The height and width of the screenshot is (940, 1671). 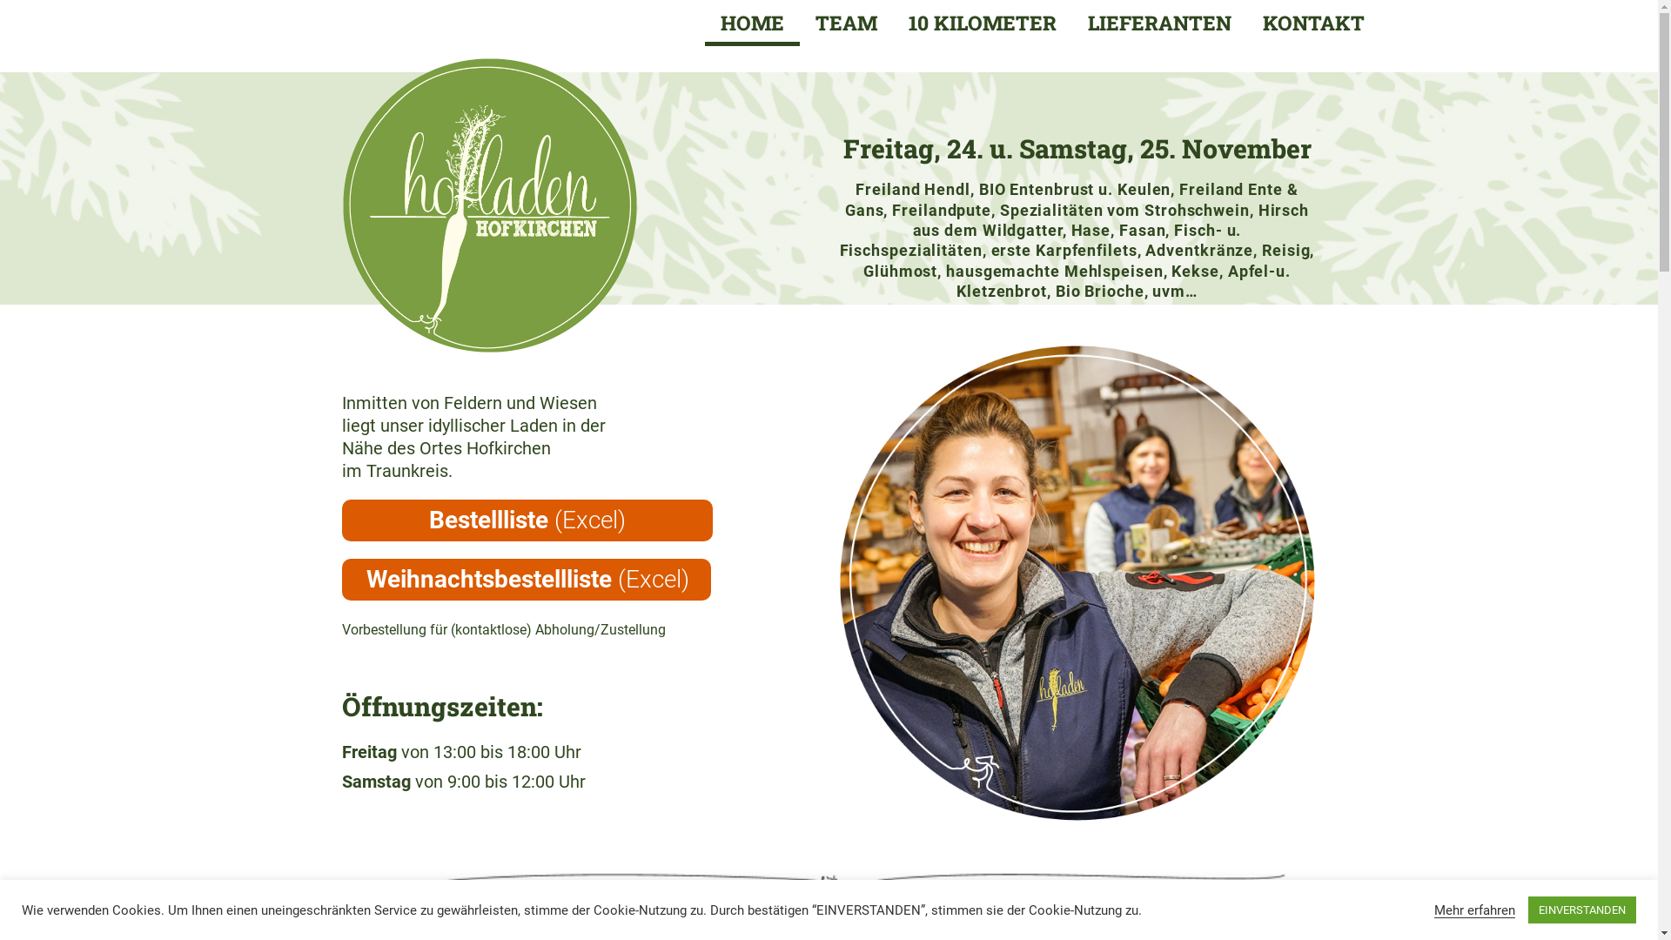 What do you see at coordinates (846, 23) in the screenshot?
I see `TEAM` at bounding box center [846, 23].